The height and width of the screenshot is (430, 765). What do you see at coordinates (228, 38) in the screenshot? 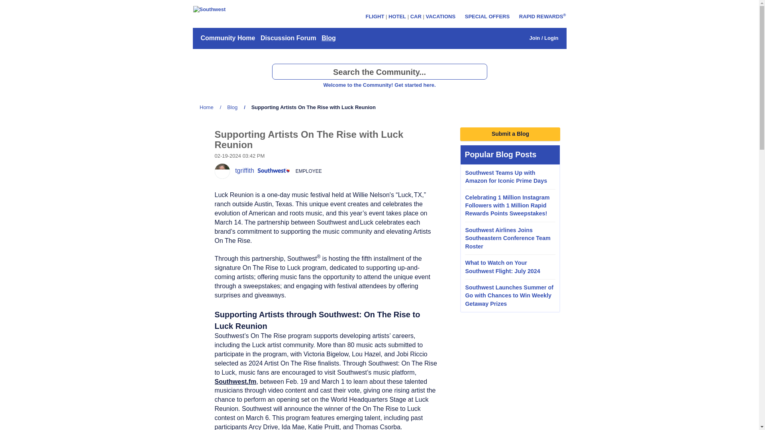
I see `Community Home` at bounding box center [228, 38].